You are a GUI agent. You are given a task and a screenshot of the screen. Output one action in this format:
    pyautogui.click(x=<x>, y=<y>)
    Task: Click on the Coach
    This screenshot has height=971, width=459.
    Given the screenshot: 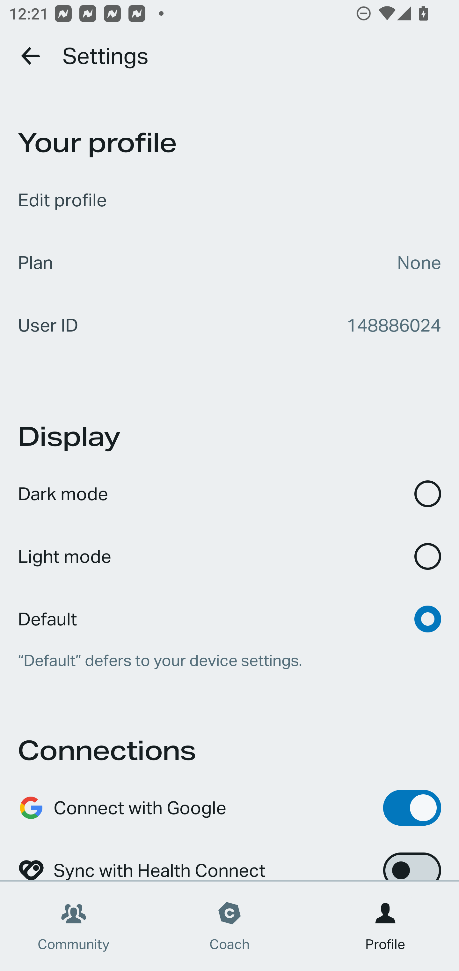 What is the action you would take?
    pyautogui.click(x=229, y=926)
    